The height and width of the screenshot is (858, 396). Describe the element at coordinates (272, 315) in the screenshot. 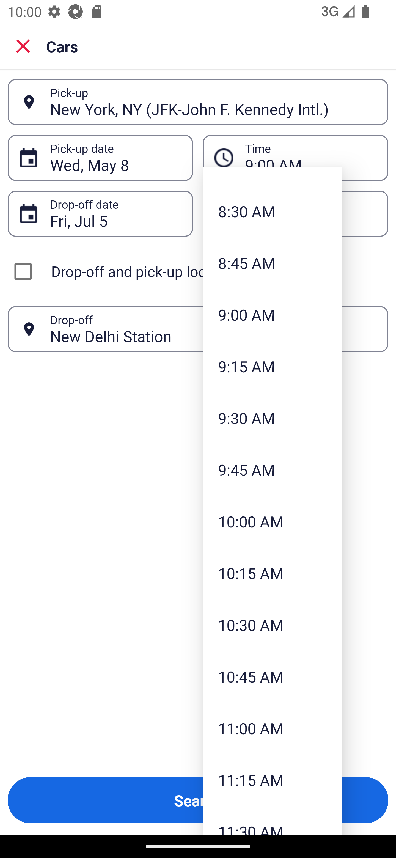

I see `9:00 AM` at that location.